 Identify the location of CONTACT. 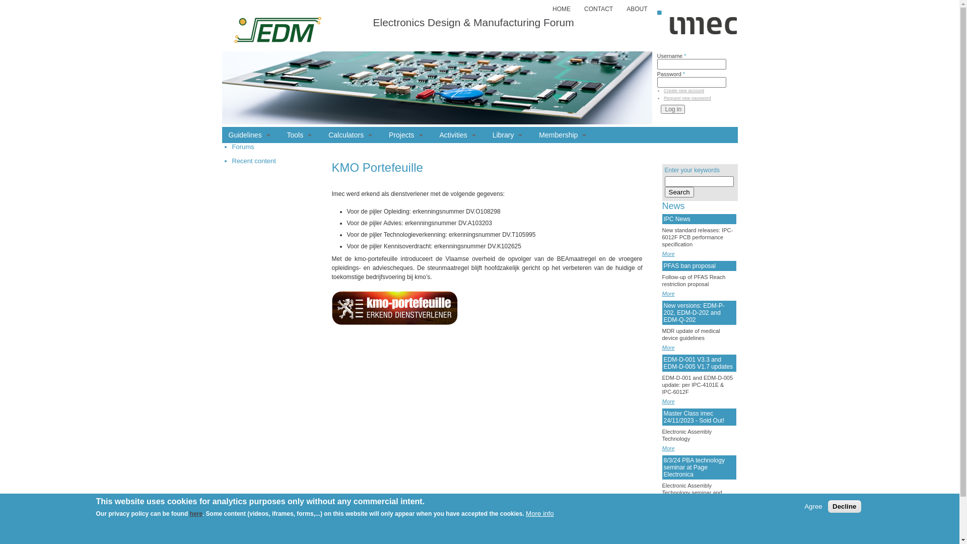
(598, 9).